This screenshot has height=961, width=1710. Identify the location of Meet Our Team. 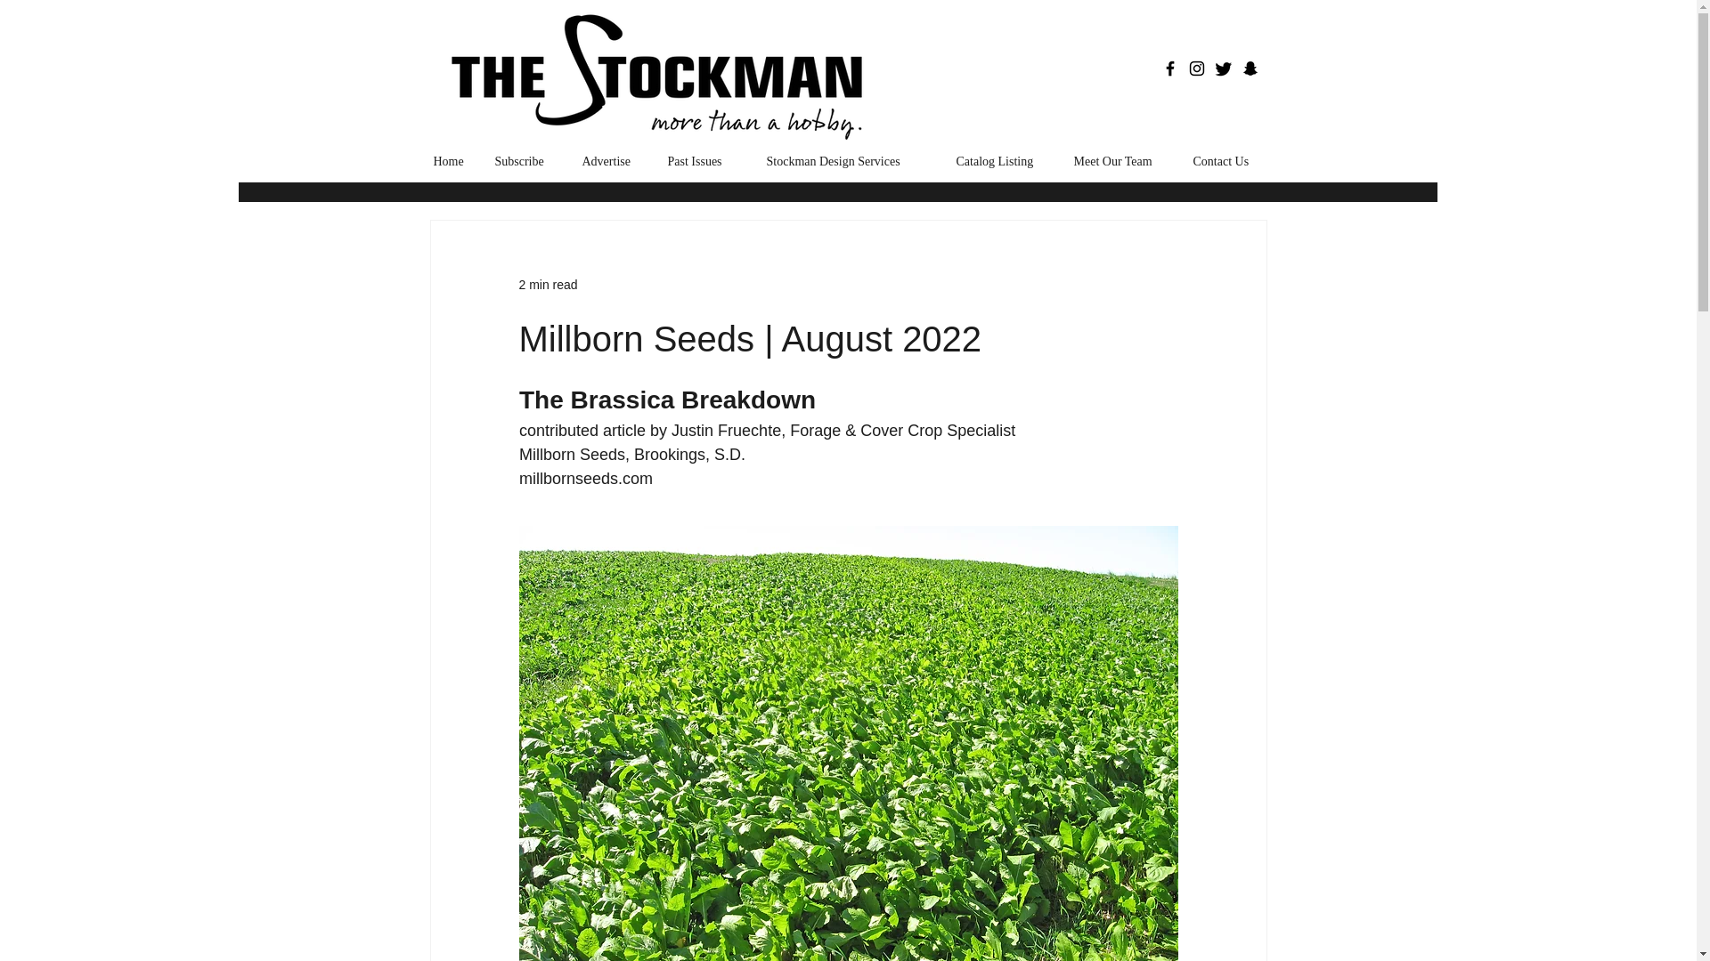
(1120, 161).